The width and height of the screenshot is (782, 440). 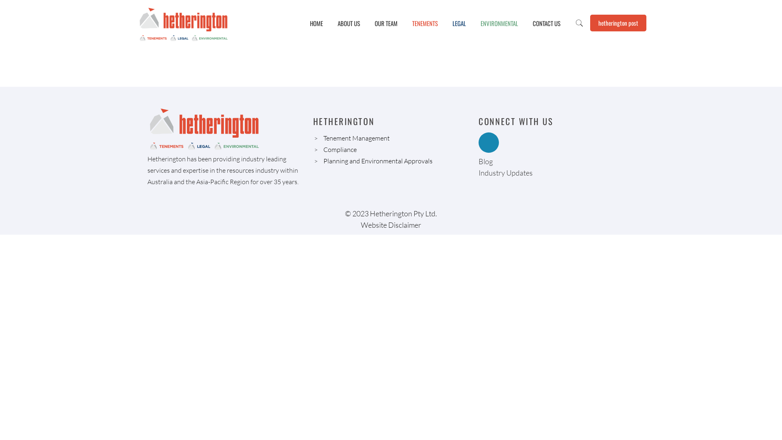 What do you see at coordinates (340, 150) in the screenshot?
I see `Compliance` at bounding box center [340, 150].